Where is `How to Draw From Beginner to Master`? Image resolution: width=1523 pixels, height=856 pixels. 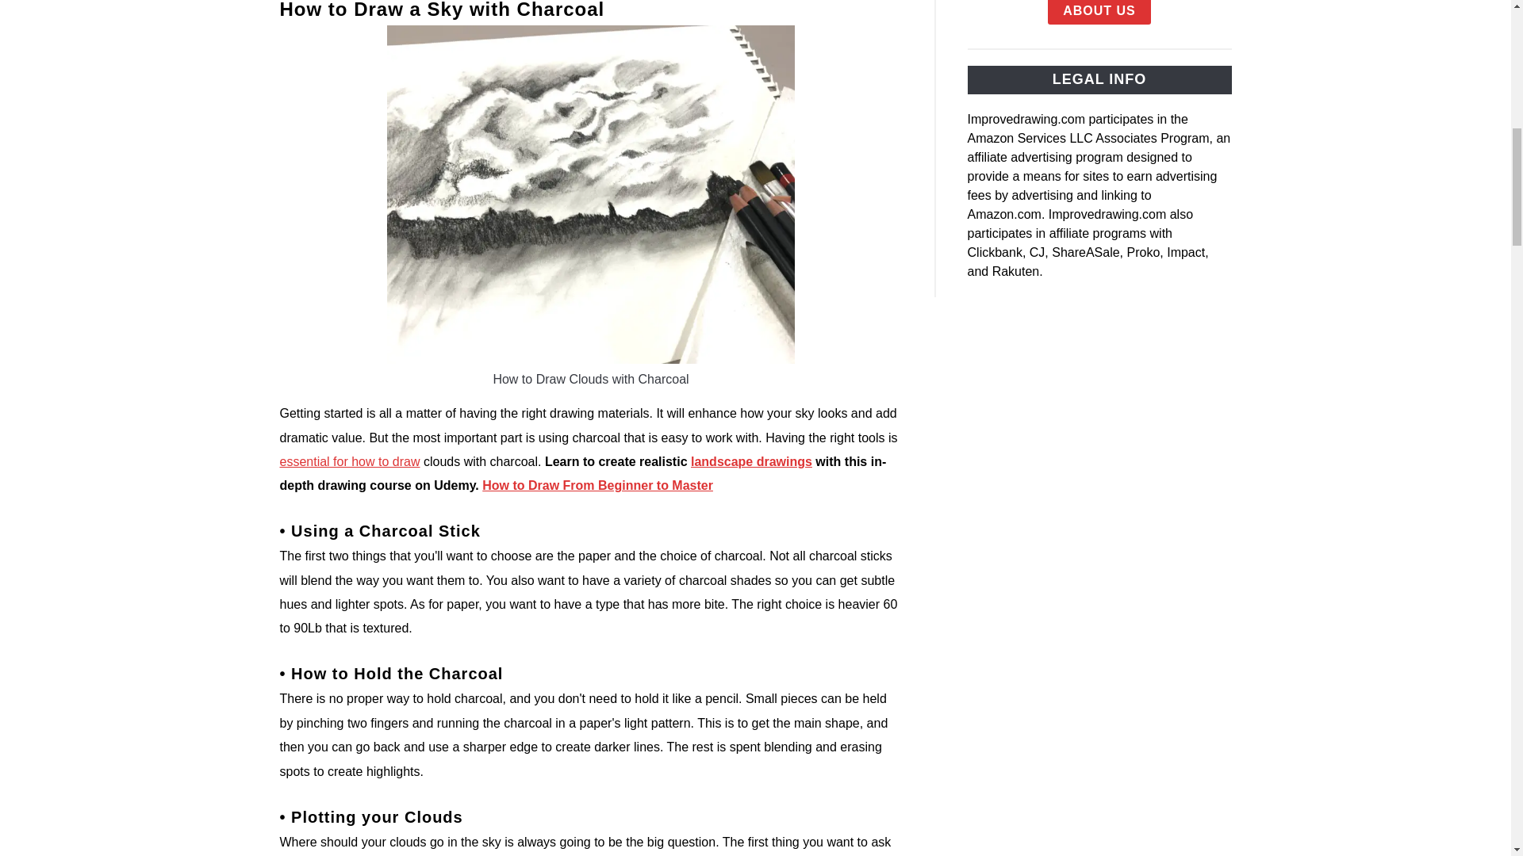
How to Draw From Beginner to Master is located at coordinates (597, 485).